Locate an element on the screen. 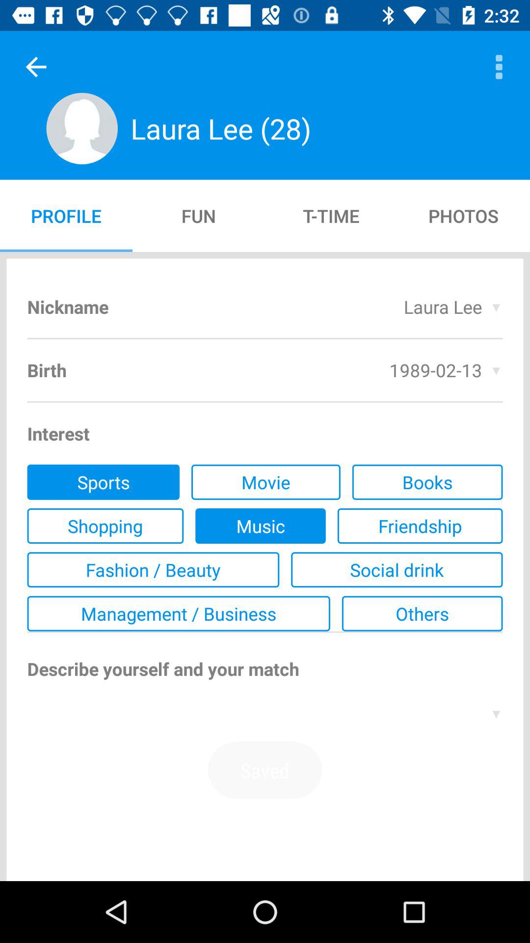 This screenshot has height=943, width=530. launch the music item is located at coordinates (260, 526).